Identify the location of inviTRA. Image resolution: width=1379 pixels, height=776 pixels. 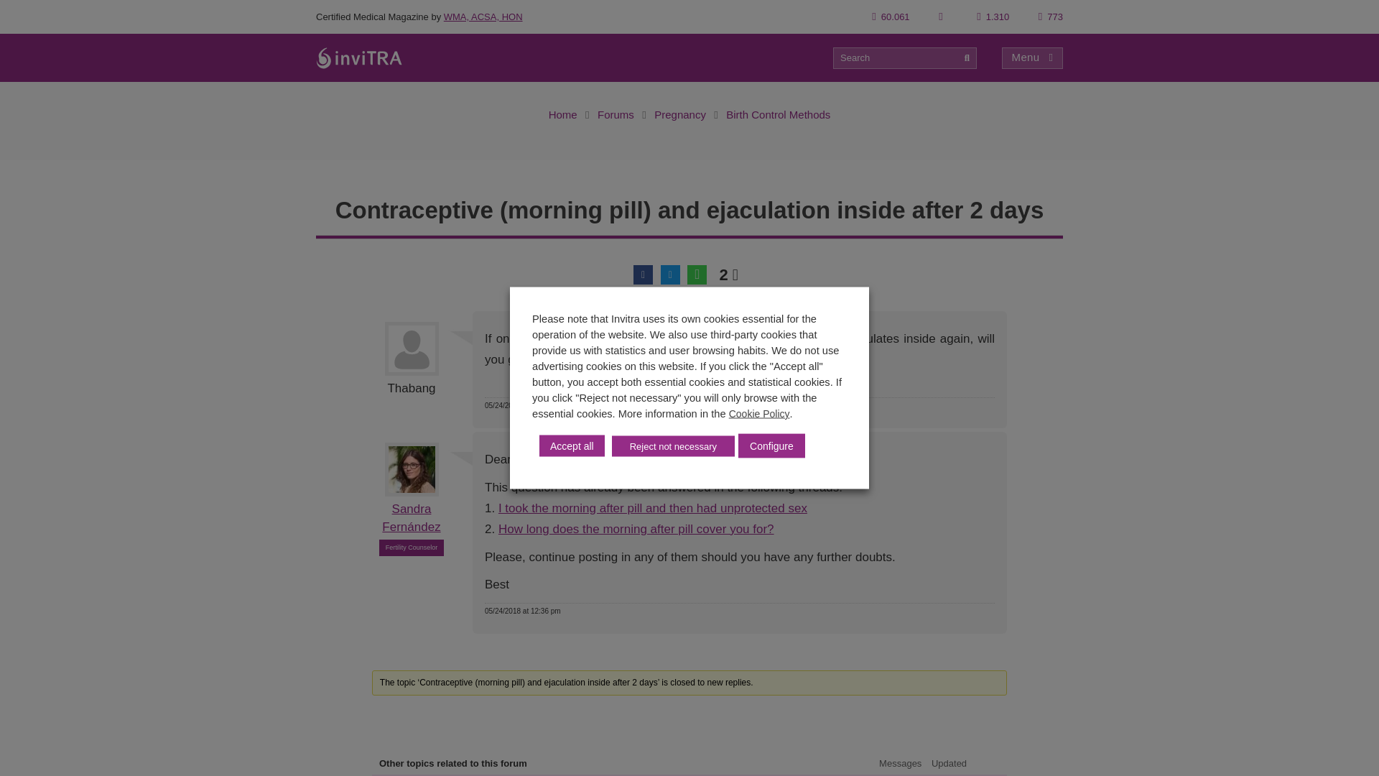
(359, 57).